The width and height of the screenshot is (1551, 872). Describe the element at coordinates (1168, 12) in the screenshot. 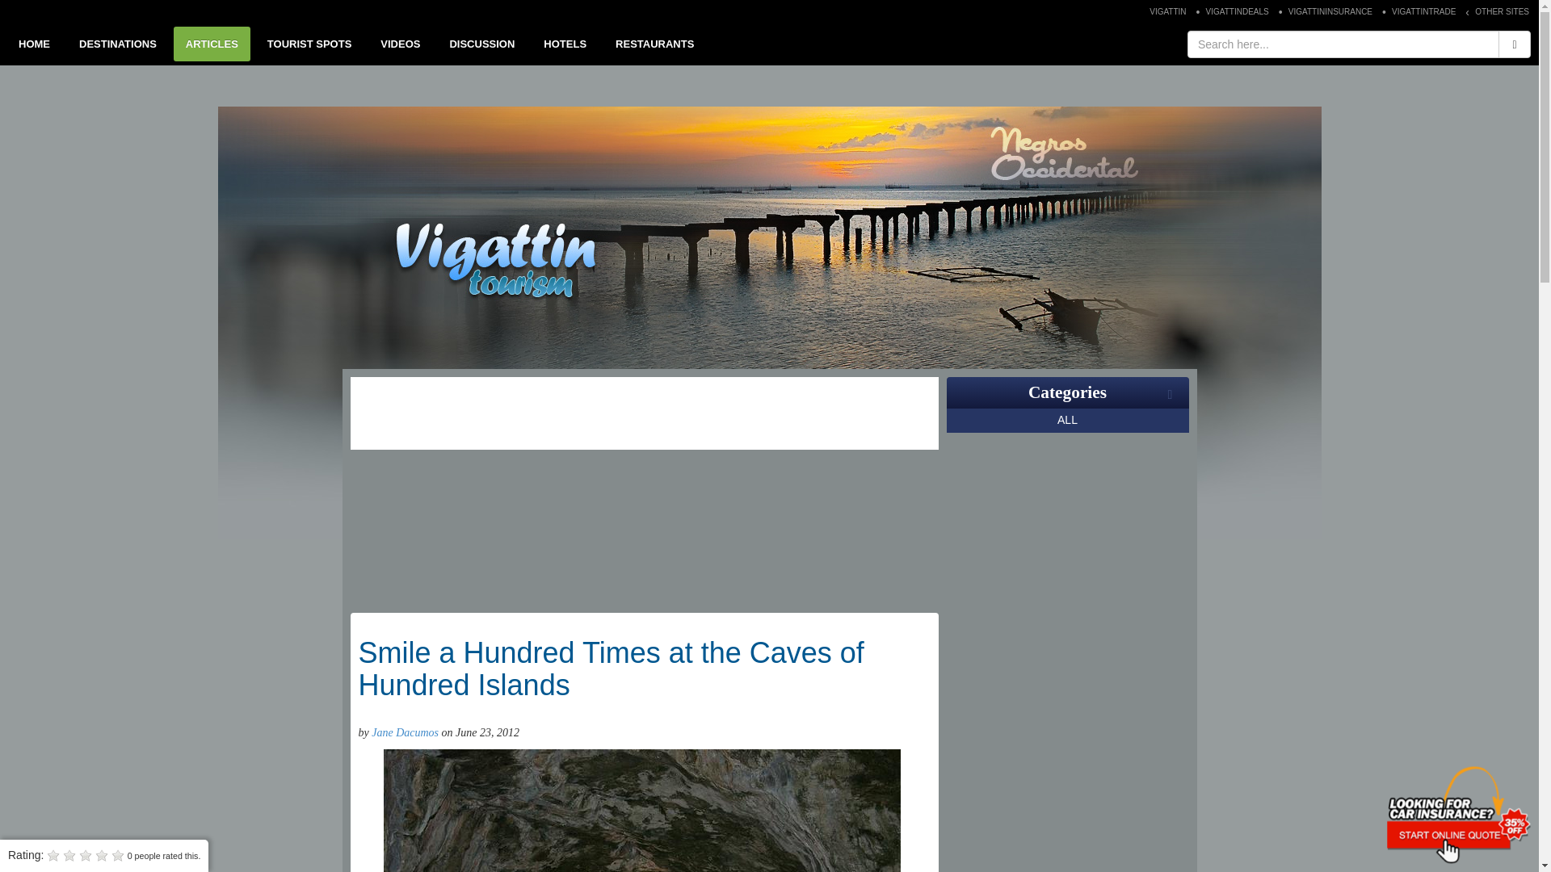

I see `VIGATTIN` at that location.